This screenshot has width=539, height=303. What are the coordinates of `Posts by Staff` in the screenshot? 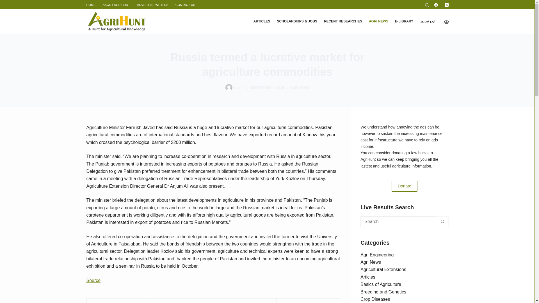 It's located at (239, 88).